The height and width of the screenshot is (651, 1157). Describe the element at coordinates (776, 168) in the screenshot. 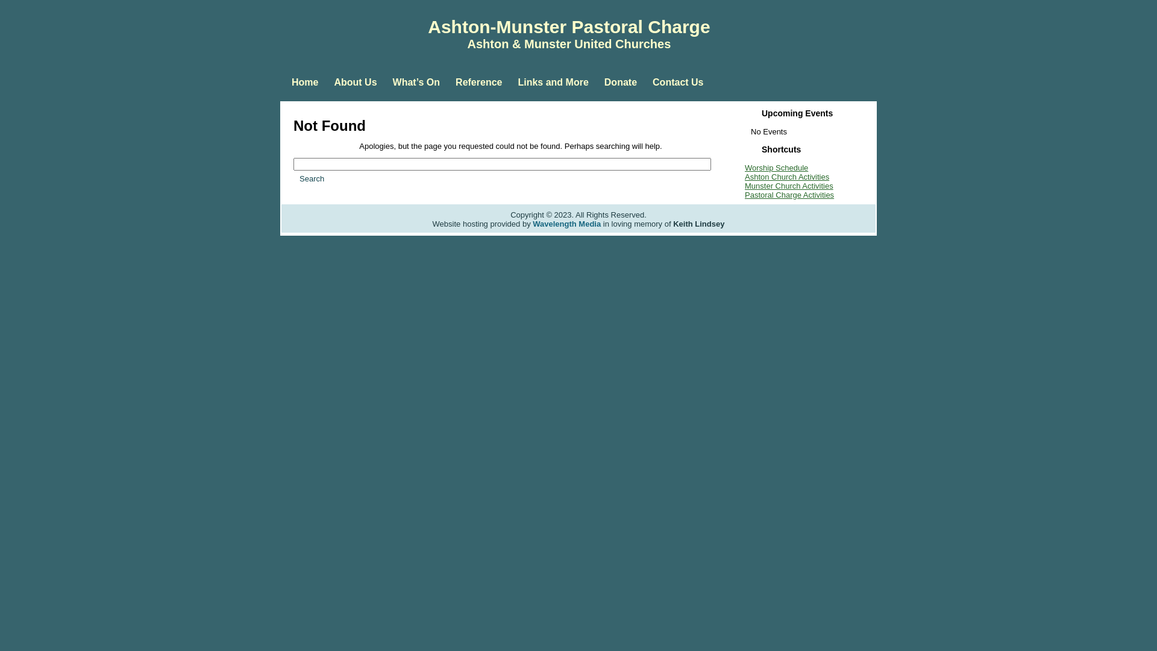

I see `Worship Schedule` at that location.